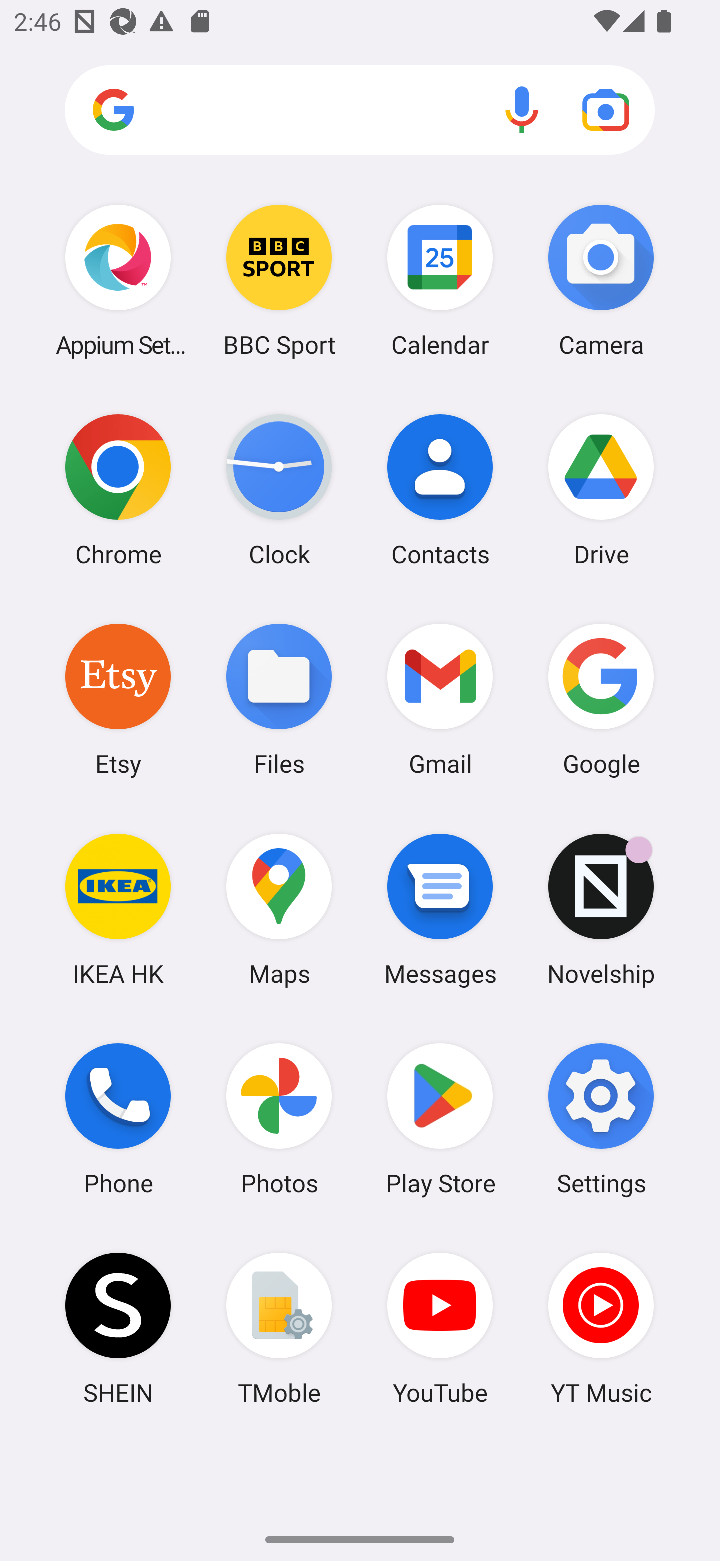  Describe the element at coordinates (440, 699) in the screenshot. I see `Gmail` at that location.